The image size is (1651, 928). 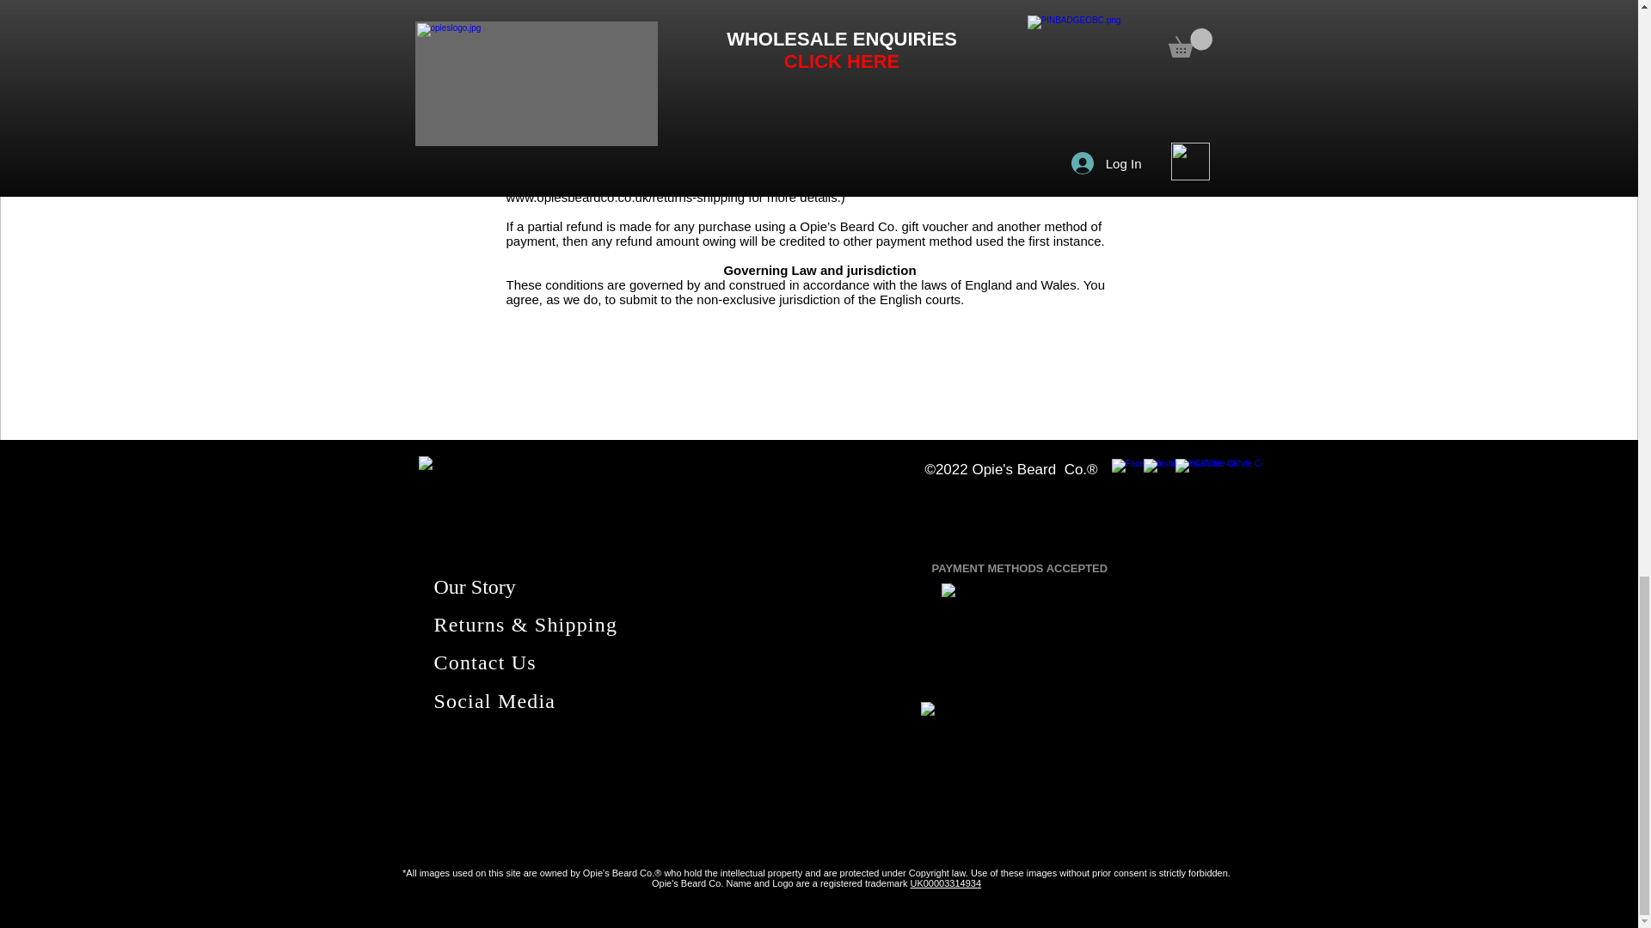 I want to click on Our Story, so click(x=474, y=586).